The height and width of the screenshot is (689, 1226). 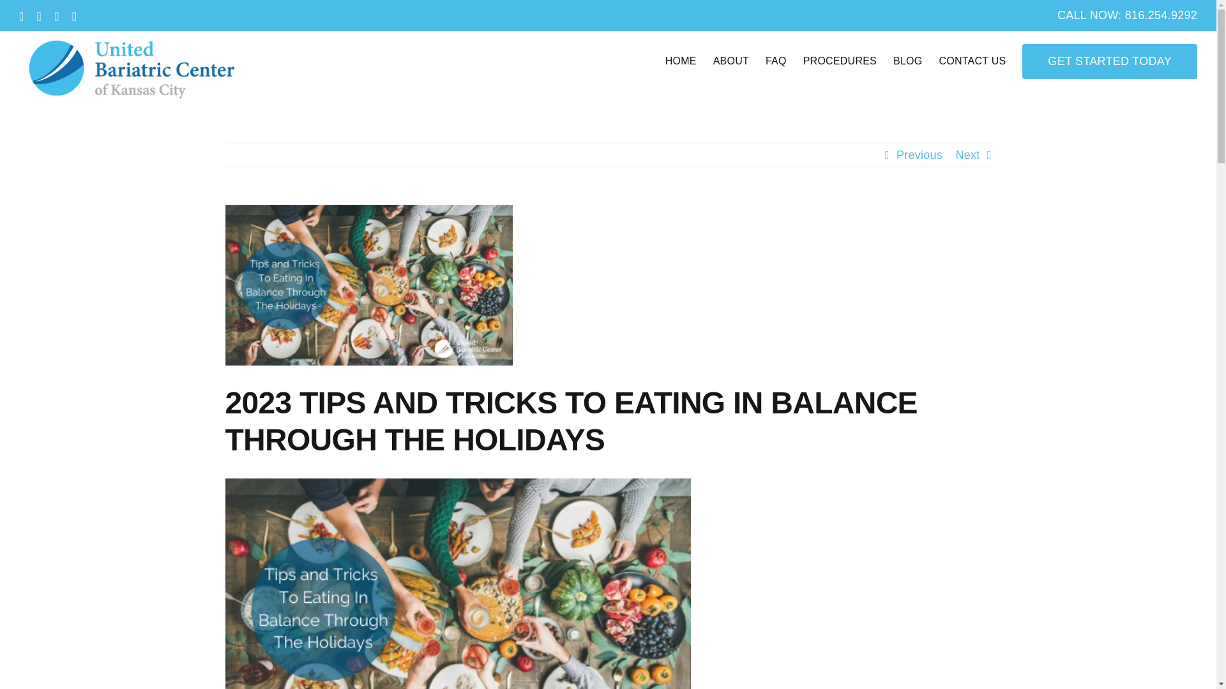 I want to click on CONTACT US, so click(x=972, y=61).